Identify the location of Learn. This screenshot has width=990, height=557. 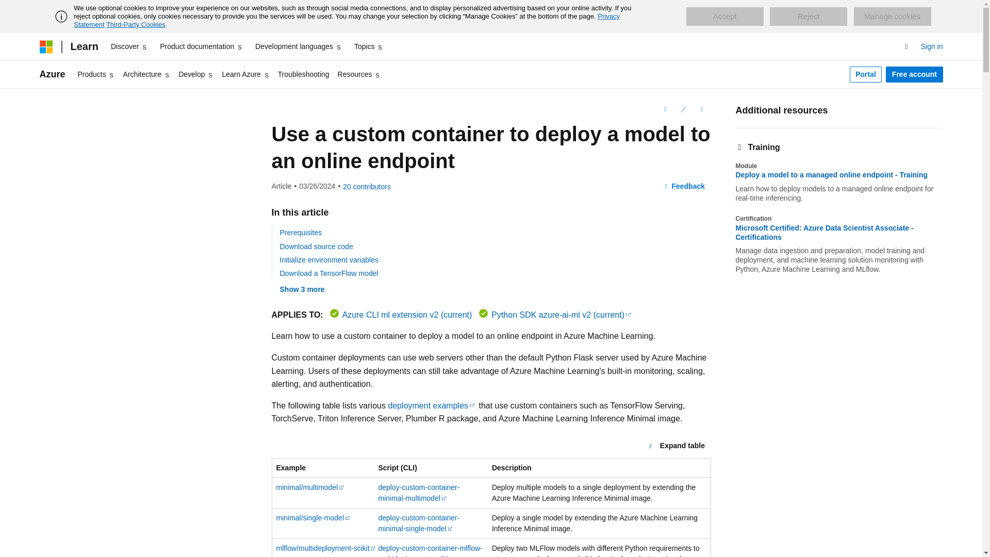
(84, 46).